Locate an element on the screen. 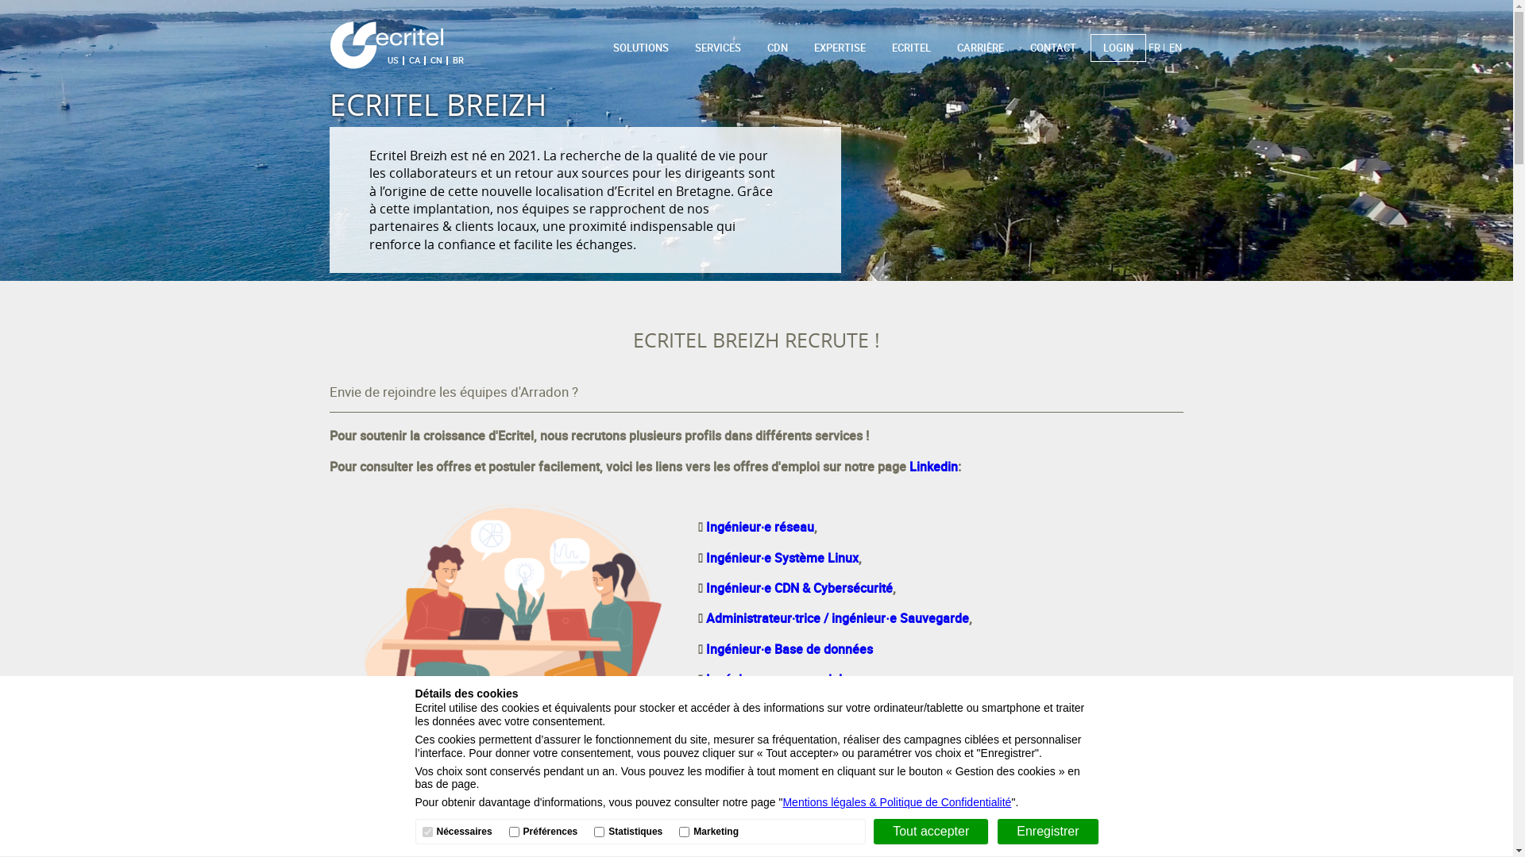 The height and width of the screenshot is (857, 1525). US is located at coordinates (392, 60).